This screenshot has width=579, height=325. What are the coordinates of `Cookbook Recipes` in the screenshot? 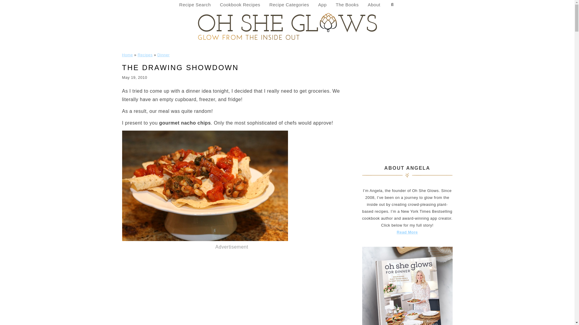 It's located at (240, 5).